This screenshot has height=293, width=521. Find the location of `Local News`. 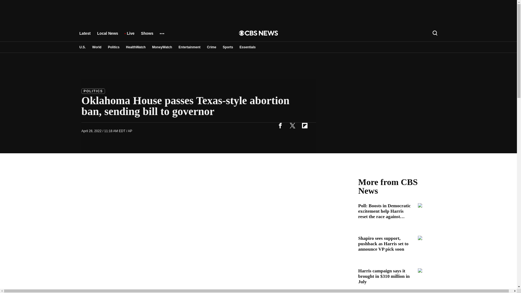

Local News is located at coordinates (107, 36).